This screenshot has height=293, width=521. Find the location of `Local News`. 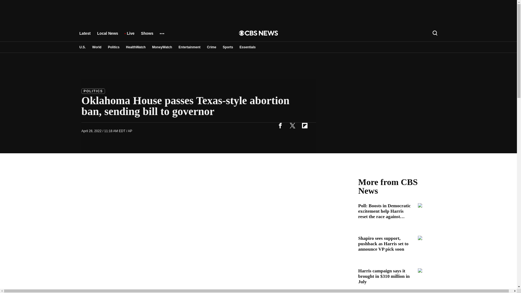

Local News is located at coordinates (107, 36).